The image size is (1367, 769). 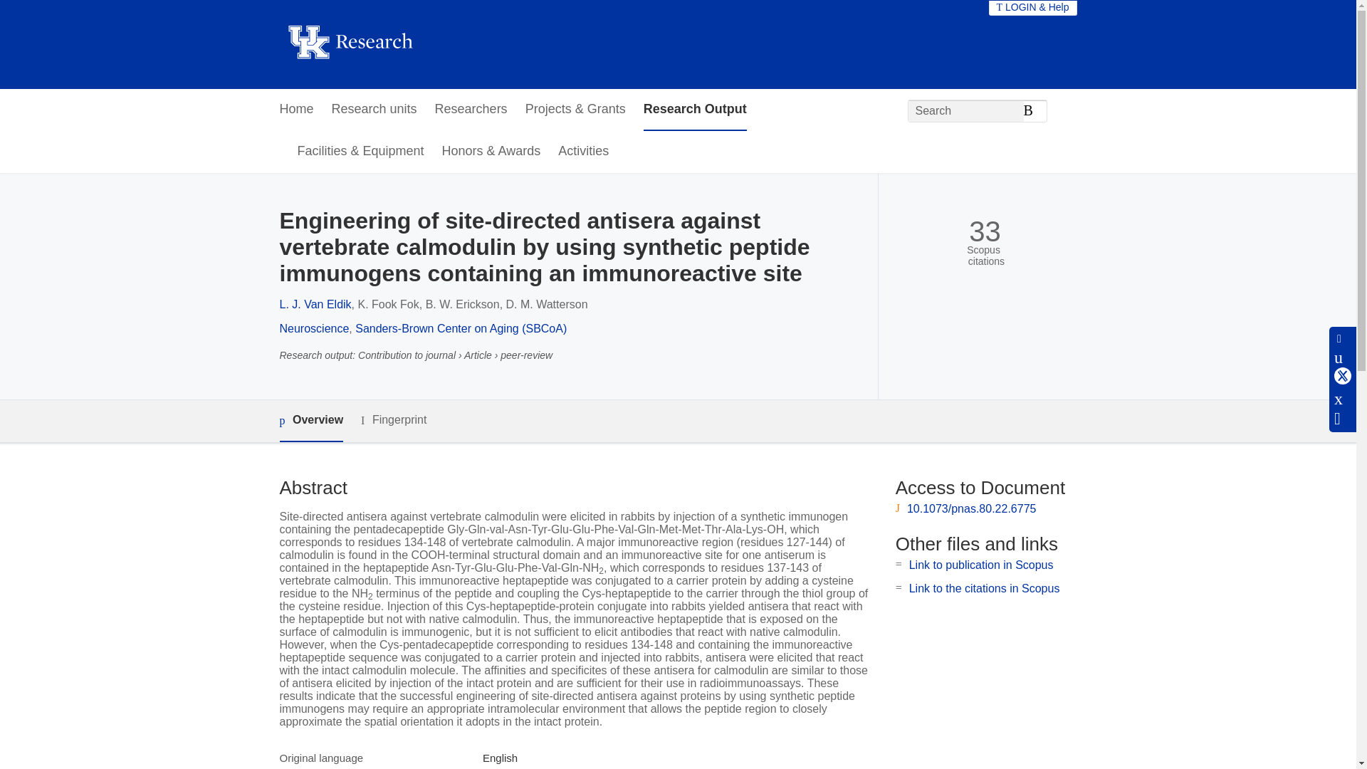 I want to click on Research units, so click(x=375, y=110).